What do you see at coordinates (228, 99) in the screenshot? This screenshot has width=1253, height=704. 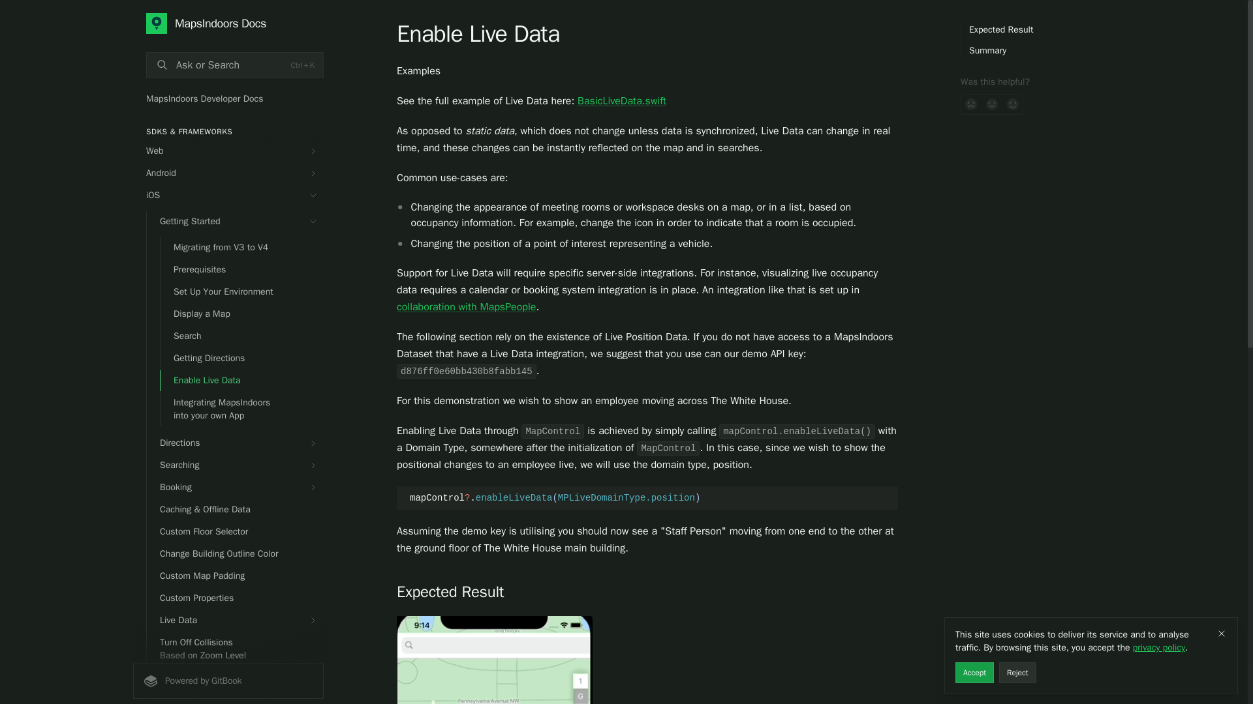 I see `MapsIndoors Developer Docs` at bounding box center [228, 99].